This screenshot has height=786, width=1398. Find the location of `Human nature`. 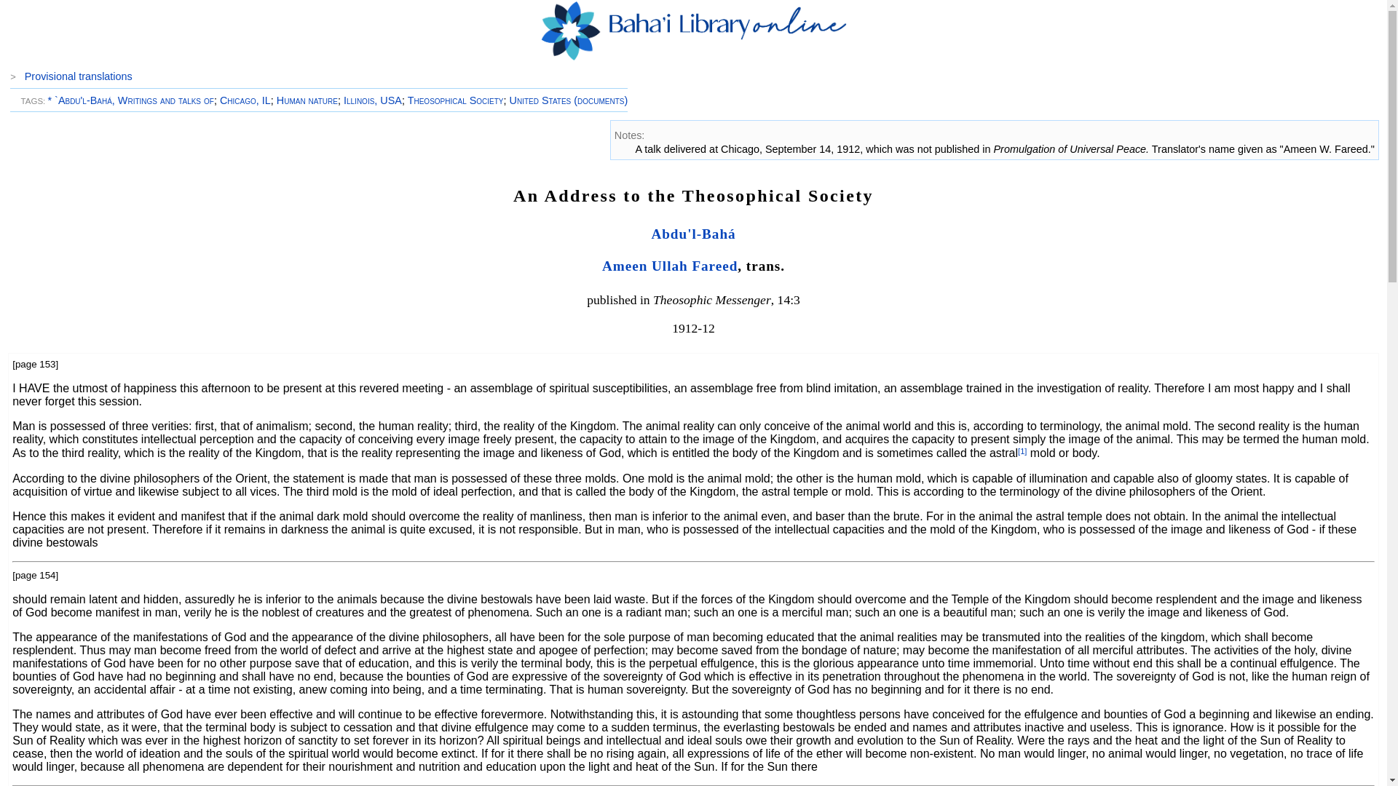

Human nature is located at coordinates (307, 100).